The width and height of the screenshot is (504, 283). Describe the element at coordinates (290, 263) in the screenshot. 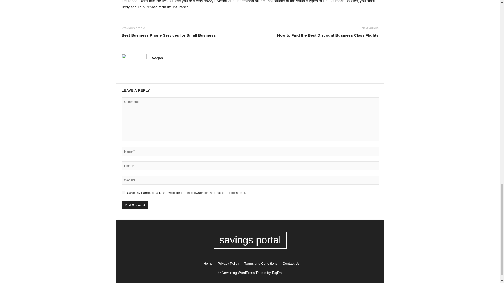

I see `Contact Us` at that location.